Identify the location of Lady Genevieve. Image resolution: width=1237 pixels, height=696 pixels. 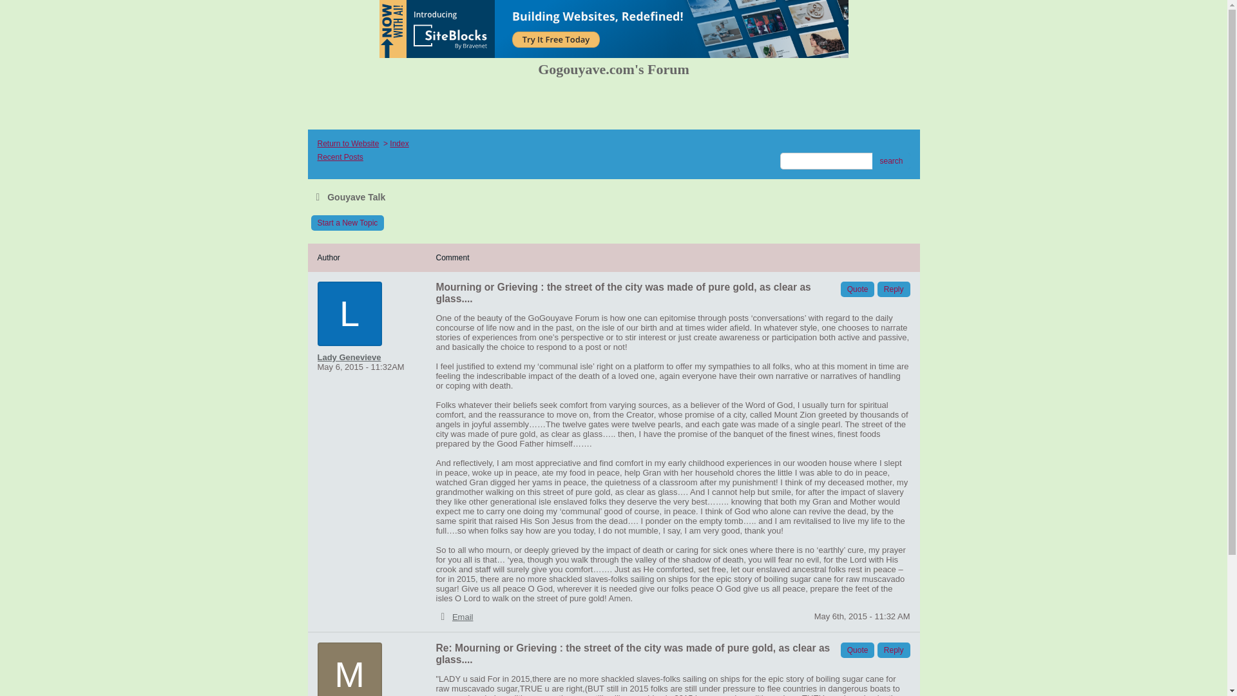
(358, 357).